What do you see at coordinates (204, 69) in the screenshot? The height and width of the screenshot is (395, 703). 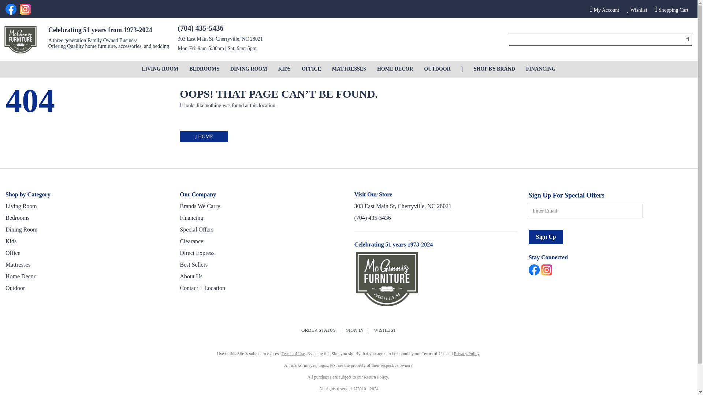 I see `BEDROOMS` at bounding box center [204, 69].